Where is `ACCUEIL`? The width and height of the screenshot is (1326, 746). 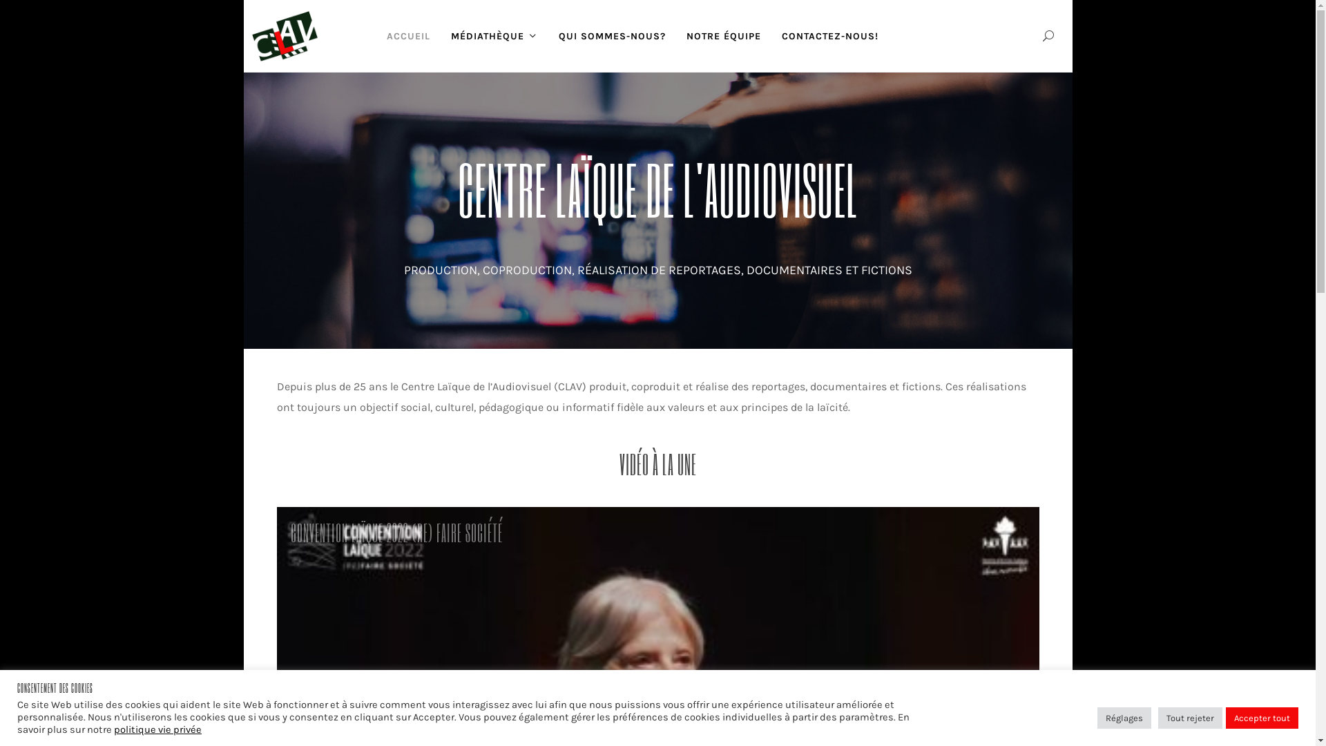
ACCUEIL is located at coordinates (407, 36).